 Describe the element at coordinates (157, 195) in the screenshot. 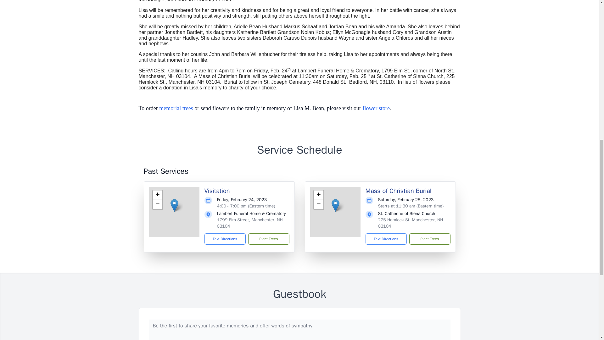

I see `Zoom in` at that location.